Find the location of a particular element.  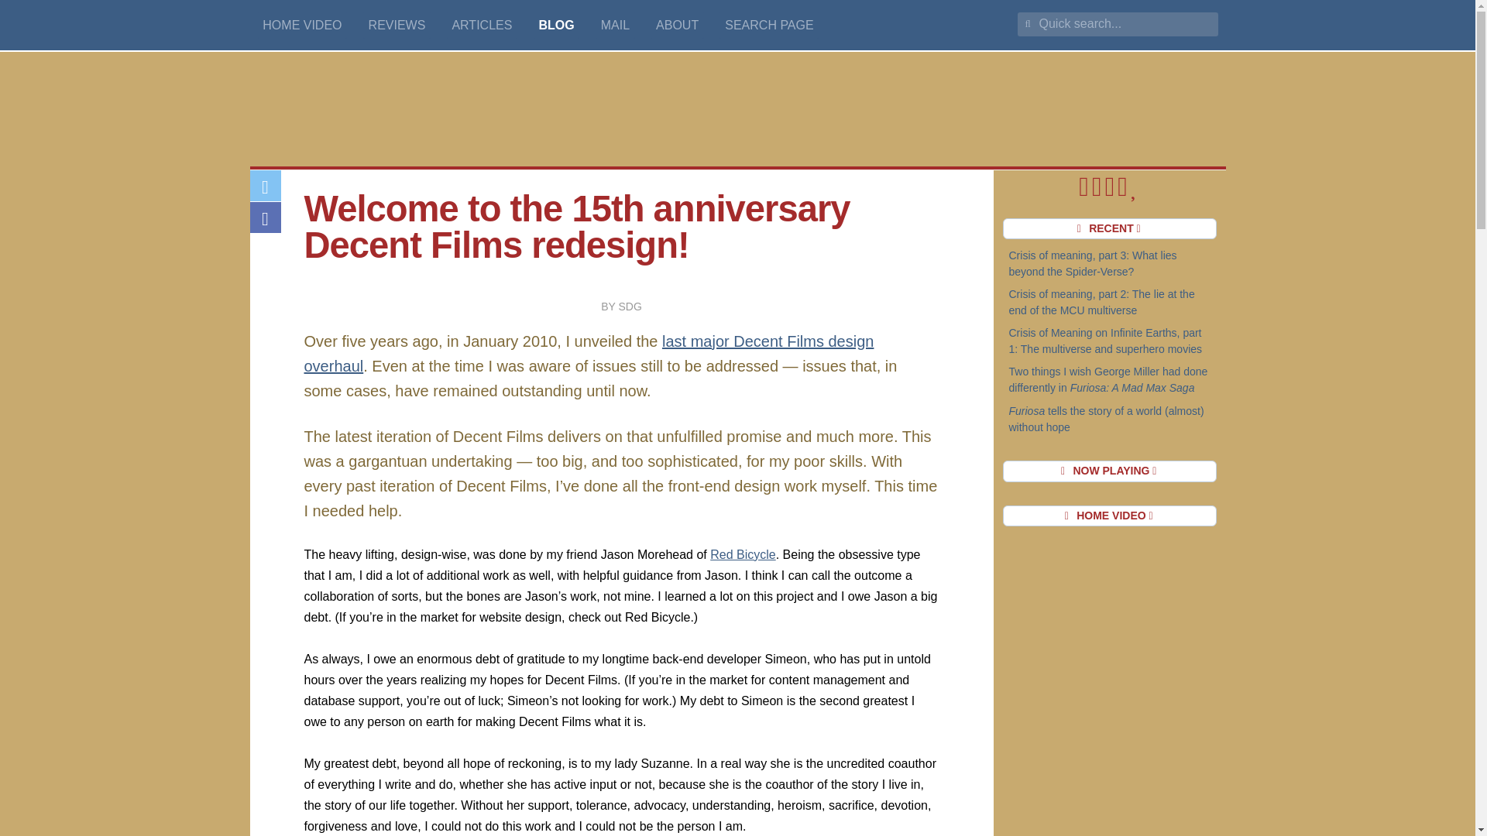

REVIEWS is located at coordinates (397, 25).